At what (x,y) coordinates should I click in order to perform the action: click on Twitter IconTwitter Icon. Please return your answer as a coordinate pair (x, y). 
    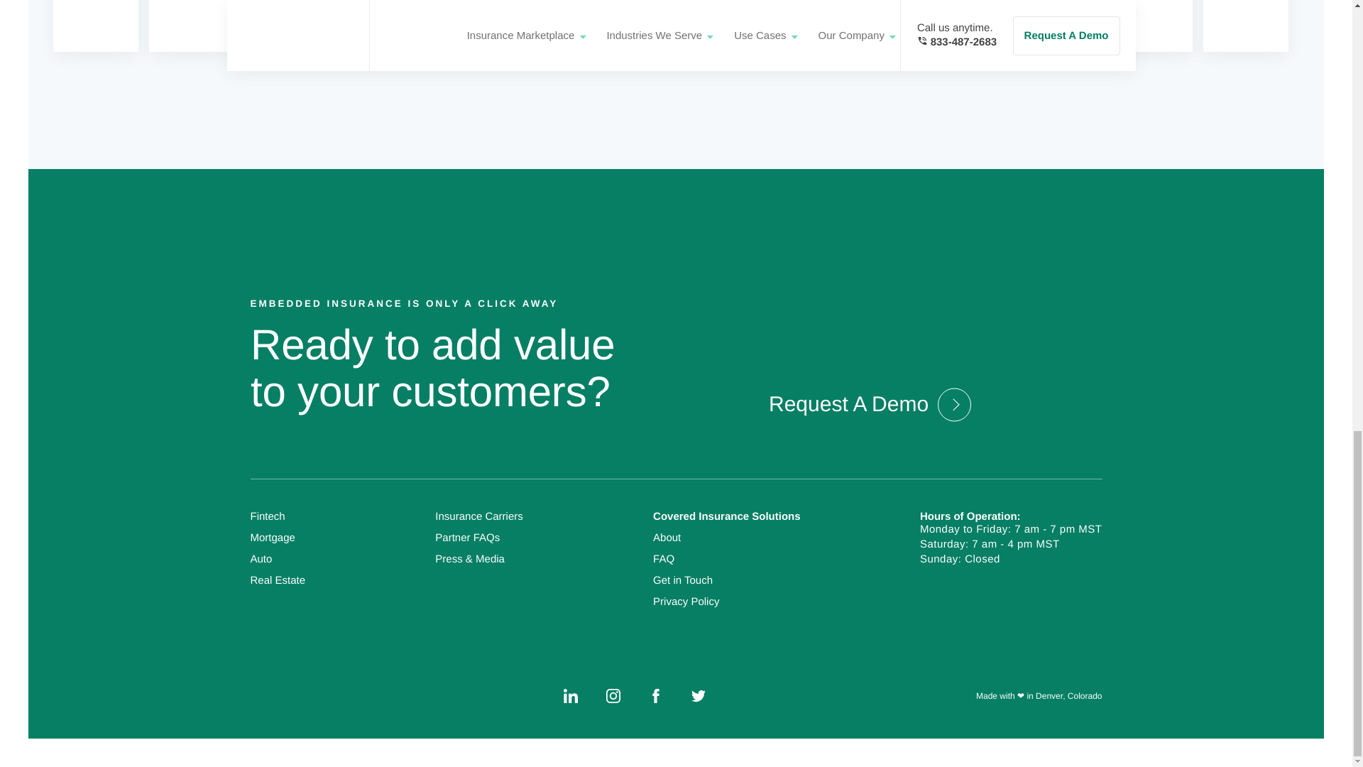
    Looking at the image, I should click on (699, 696).